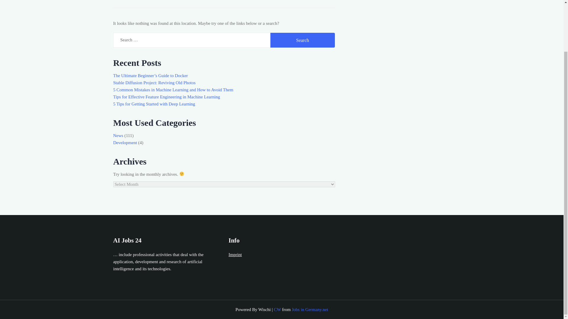 The height and width of the screenshot is (319, 568). What do you see at coordinates (235, 255) in the screenshot?
I see `Imprint` at bounding box center [235, 255].